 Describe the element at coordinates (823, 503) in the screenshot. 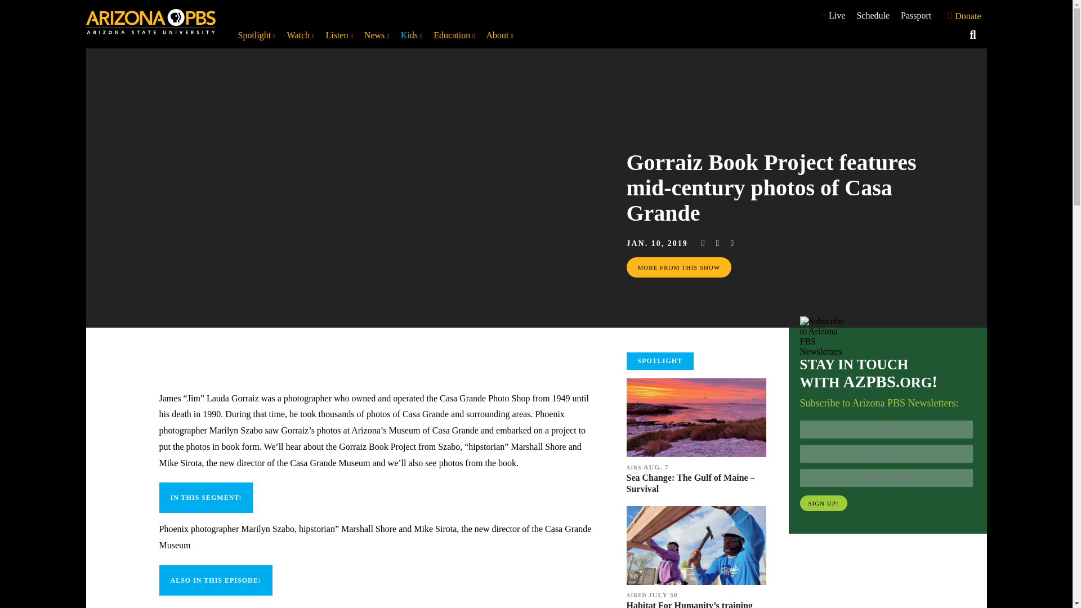

I see `Sign up!` at that location.